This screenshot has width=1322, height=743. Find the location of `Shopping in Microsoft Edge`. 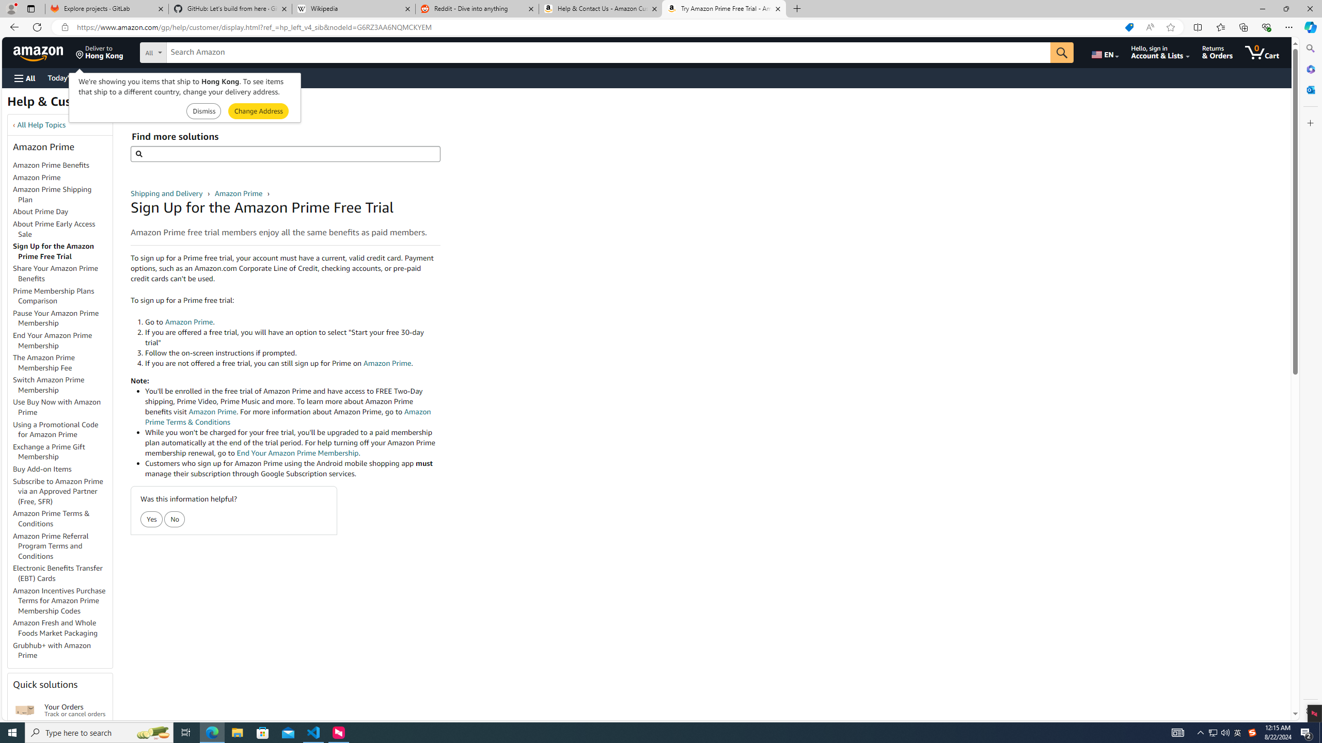

Shopping in Microsoft Edge is located at coordinates (1129, 27).